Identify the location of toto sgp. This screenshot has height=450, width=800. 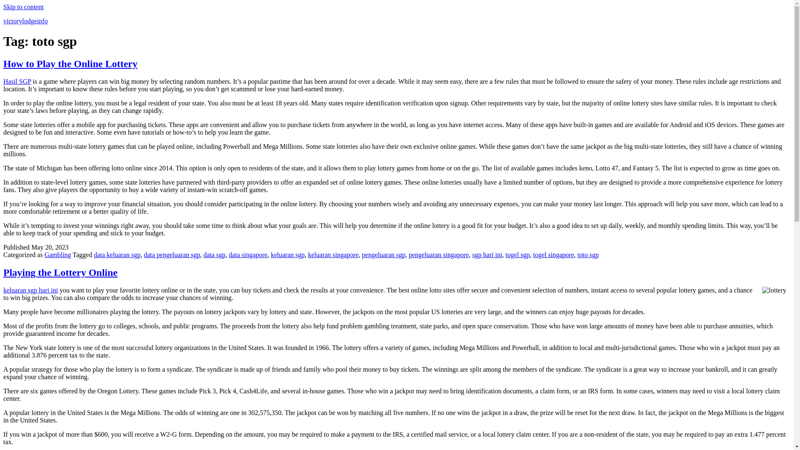
(588, 254).